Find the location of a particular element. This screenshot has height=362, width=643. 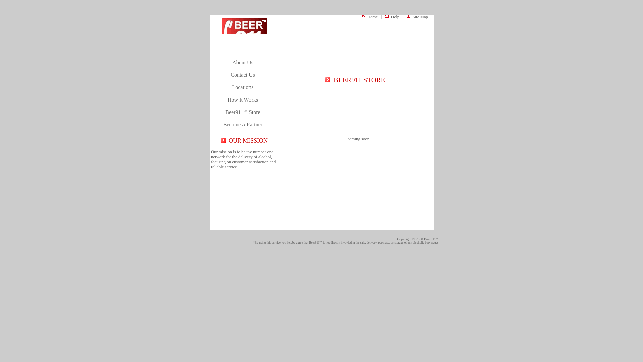

How It Works is located at coordinates (242, 100).